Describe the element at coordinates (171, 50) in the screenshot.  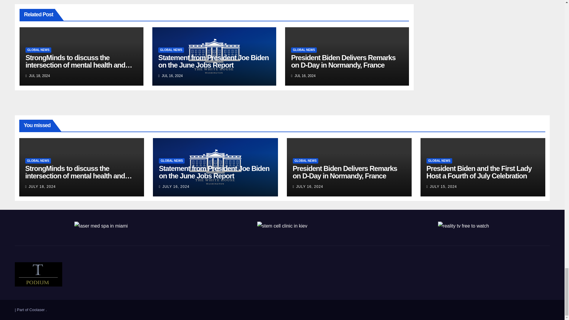
I see `GLOBAL NEWS` at that location.